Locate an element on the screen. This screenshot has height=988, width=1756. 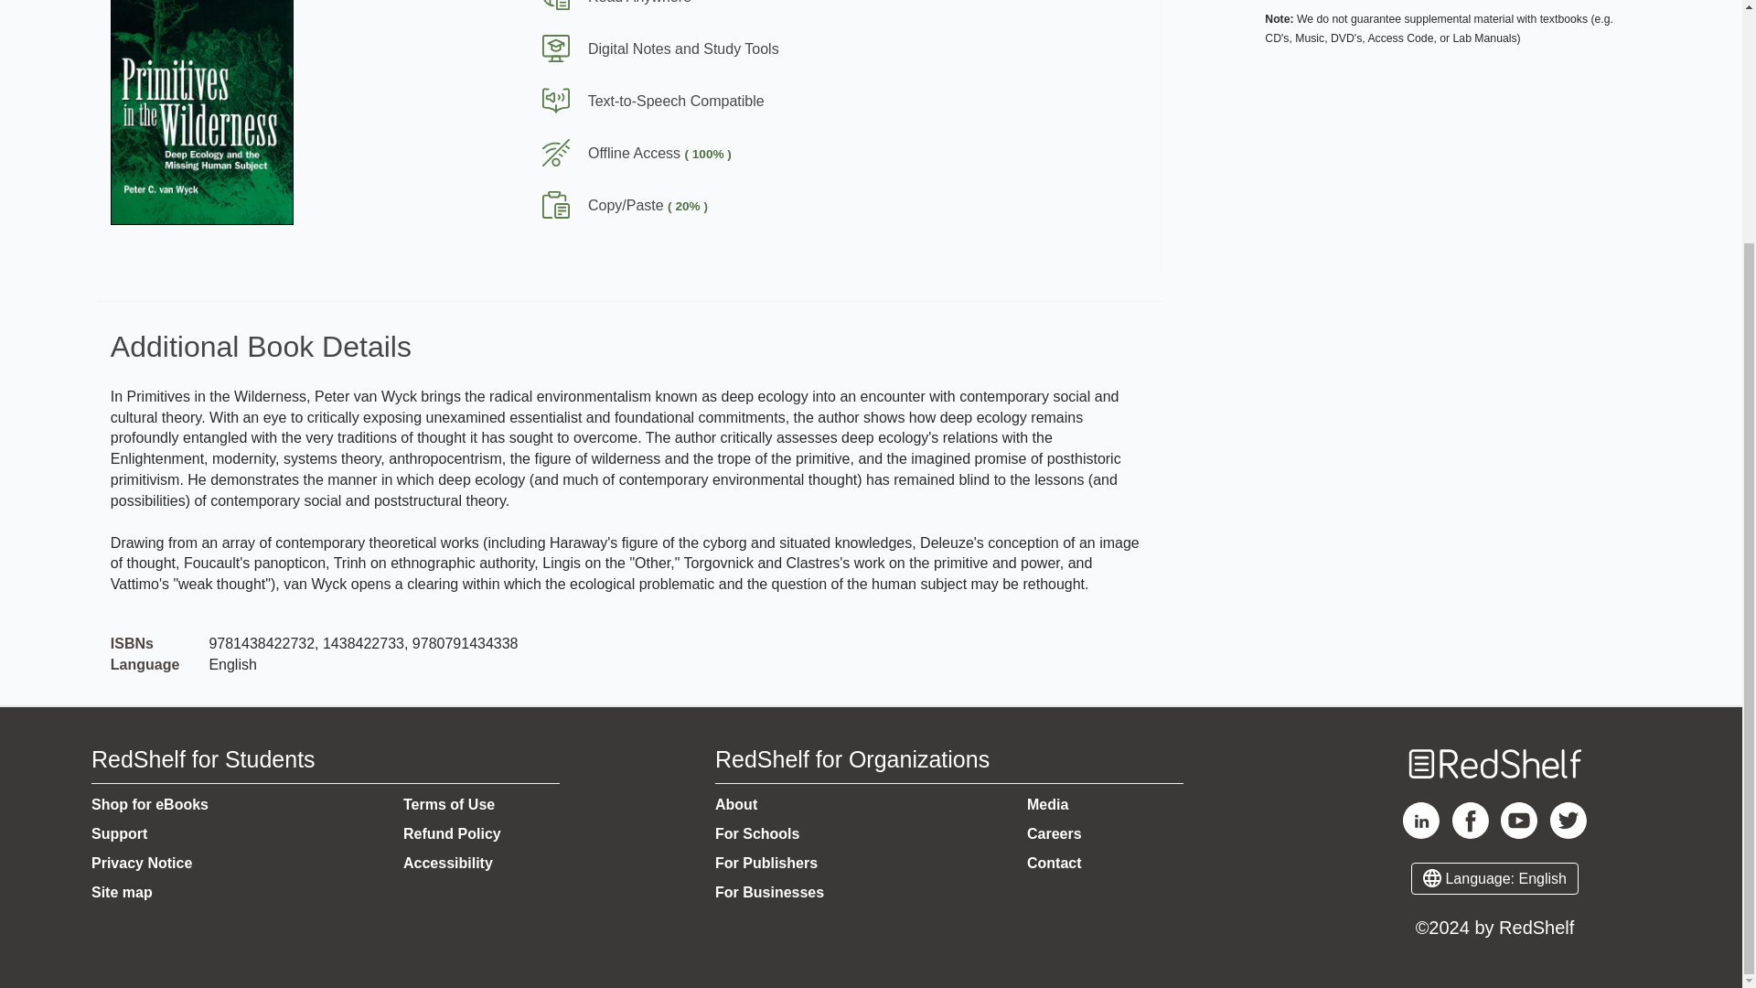
Digital Notes and Study Tools is located at coordinates (653, 48).